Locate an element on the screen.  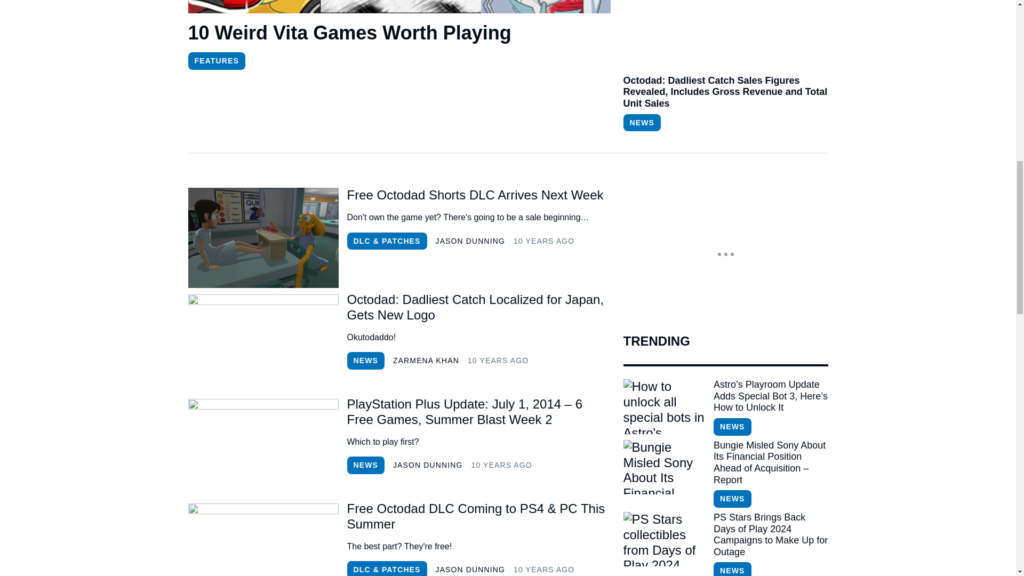
Octodad: Dadliest Catch Localized for Japan, Gets New Logo is located at coordinates (478, 307).